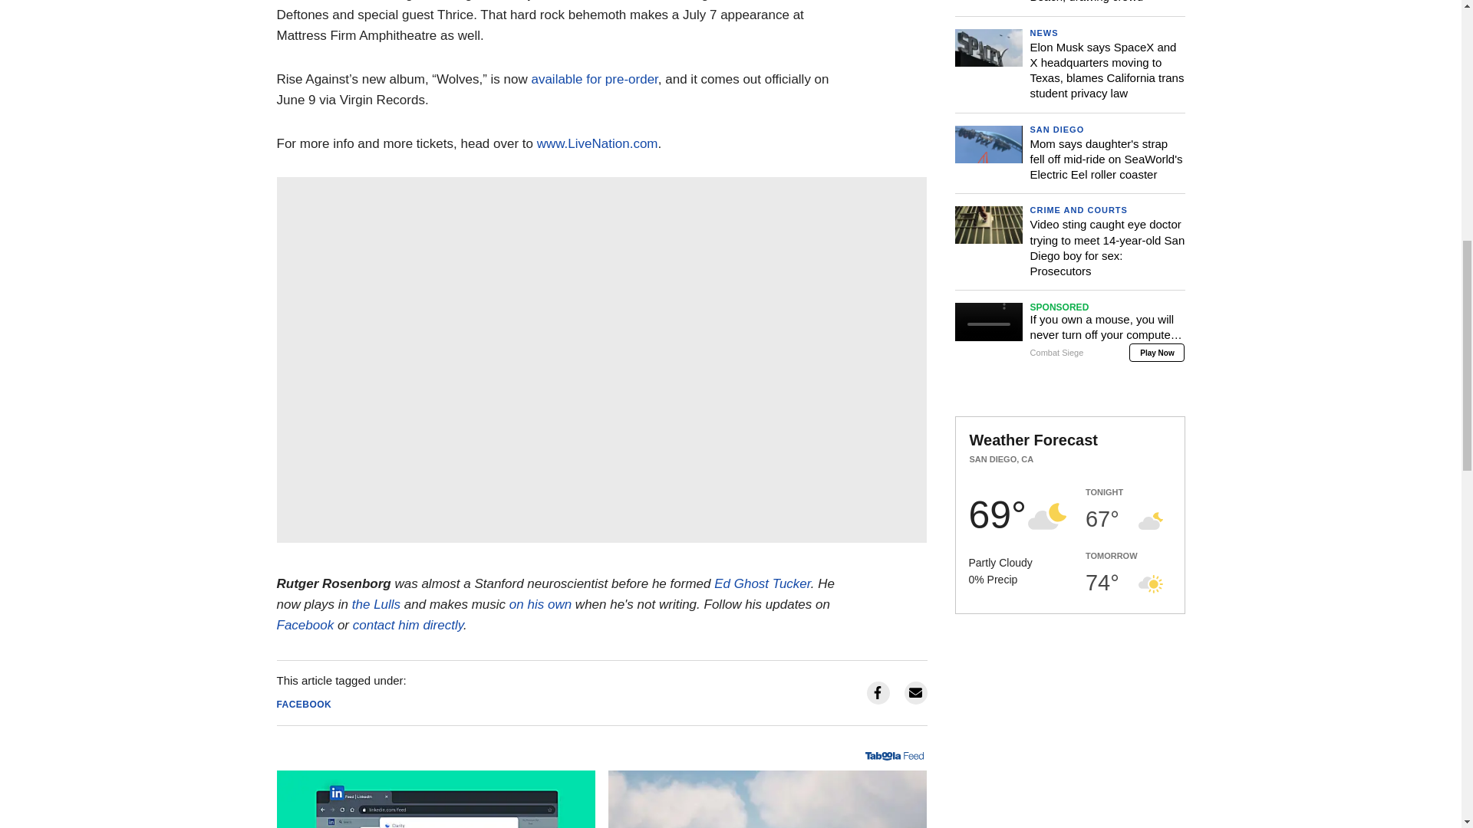 Image resolution: width=1473 pixels, height=828 pixels. What do you see at coordinates (594, 79) in the screenshot?
I see `available for pre-order` at bounding box center [594, 79].